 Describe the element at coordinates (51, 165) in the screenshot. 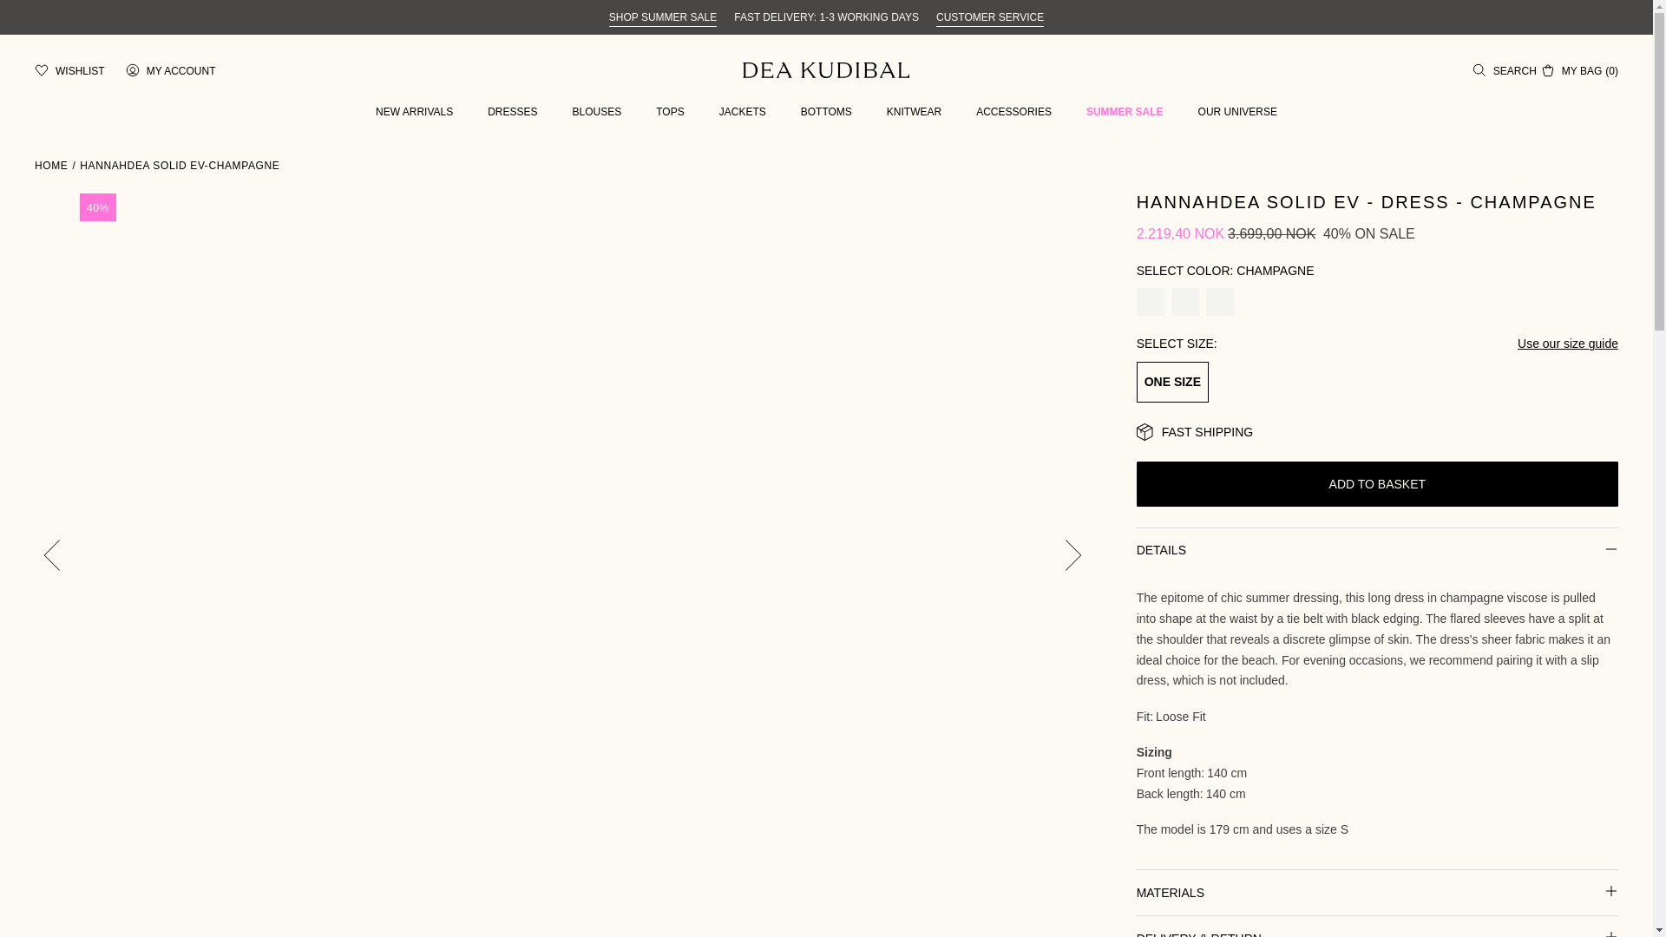

I see `Home` at that location.